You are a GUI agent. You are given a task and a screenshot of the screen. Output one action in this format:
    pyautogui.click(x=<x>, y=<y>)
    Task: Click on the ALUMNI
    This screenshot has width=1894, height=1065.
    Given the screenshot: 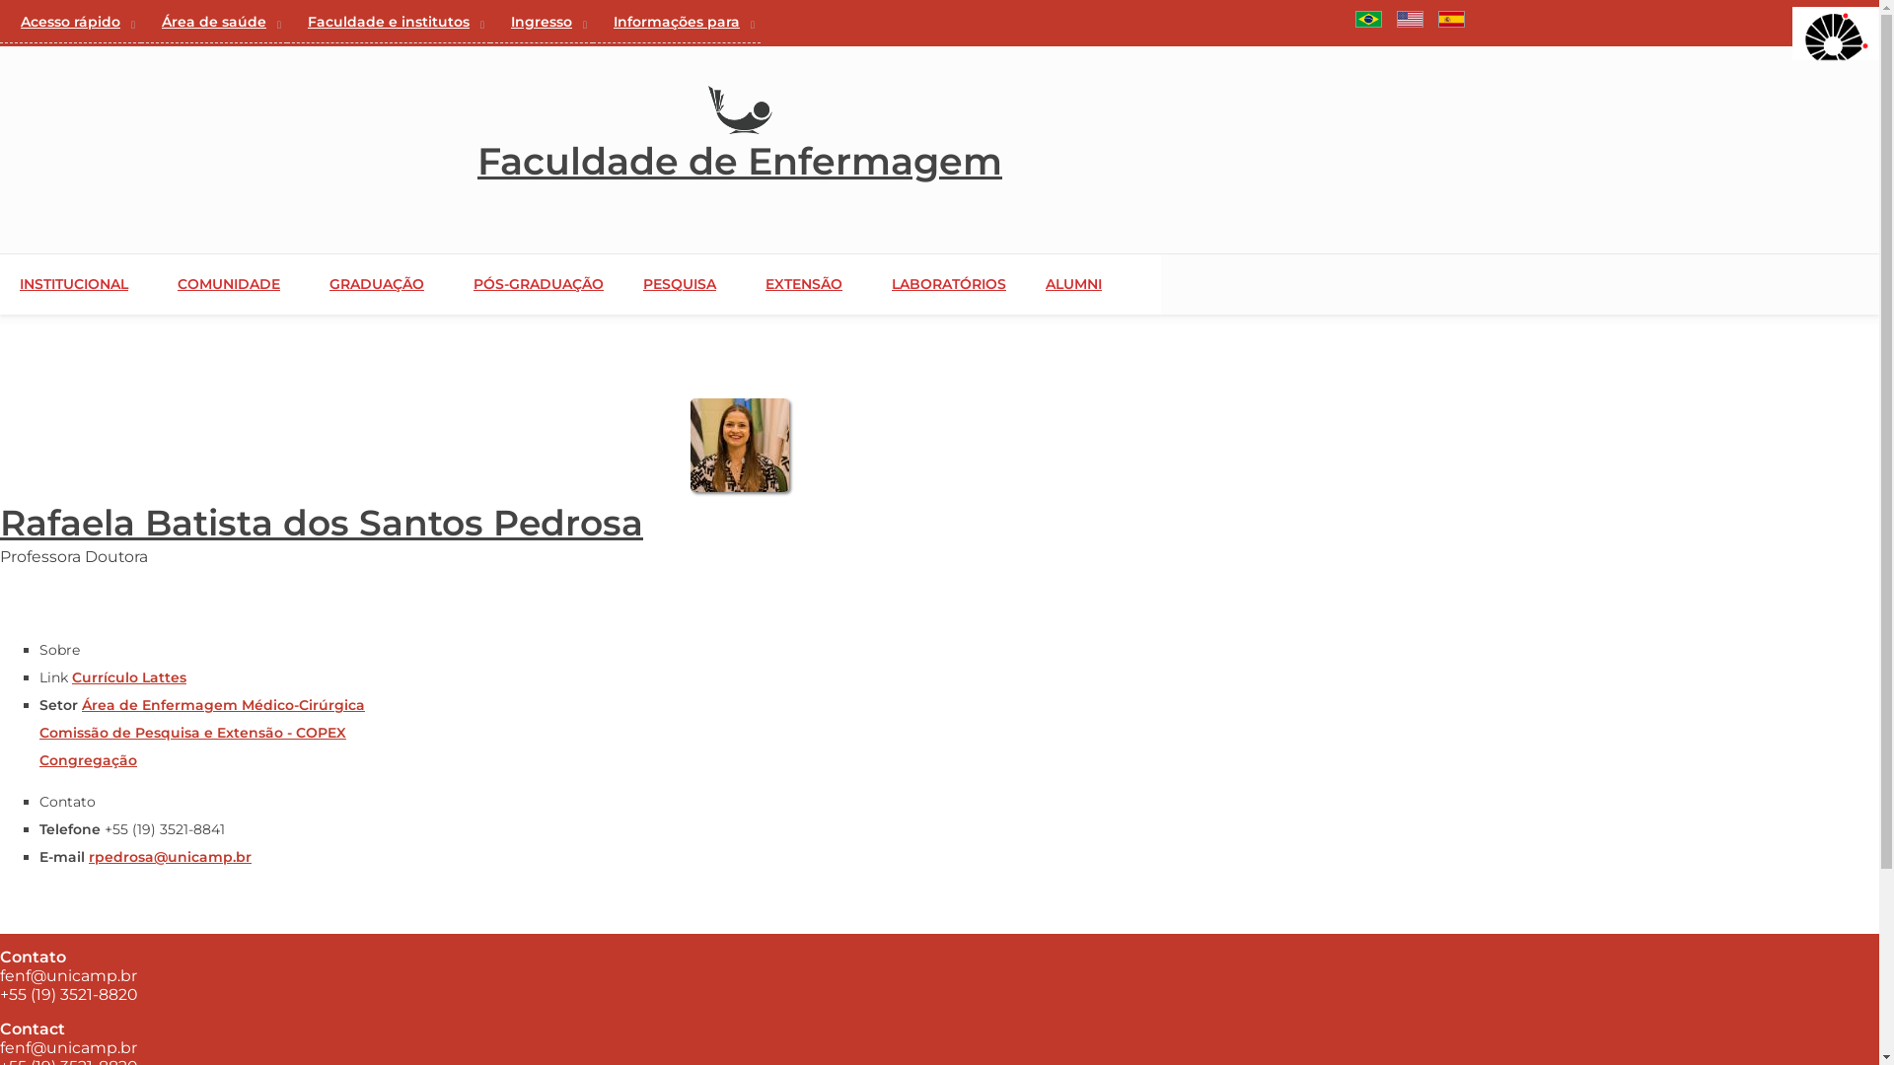 What is the action you would take?
    pyautogui.click(x=1093, y=284)
    